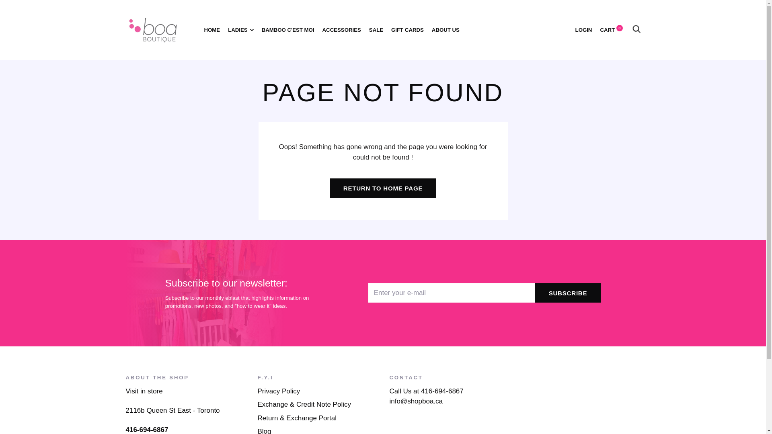 The image size is (772, 434). Describe the element at coordinates (408, 30) in the screenshot. I see `GIFT CARDS` at that location.